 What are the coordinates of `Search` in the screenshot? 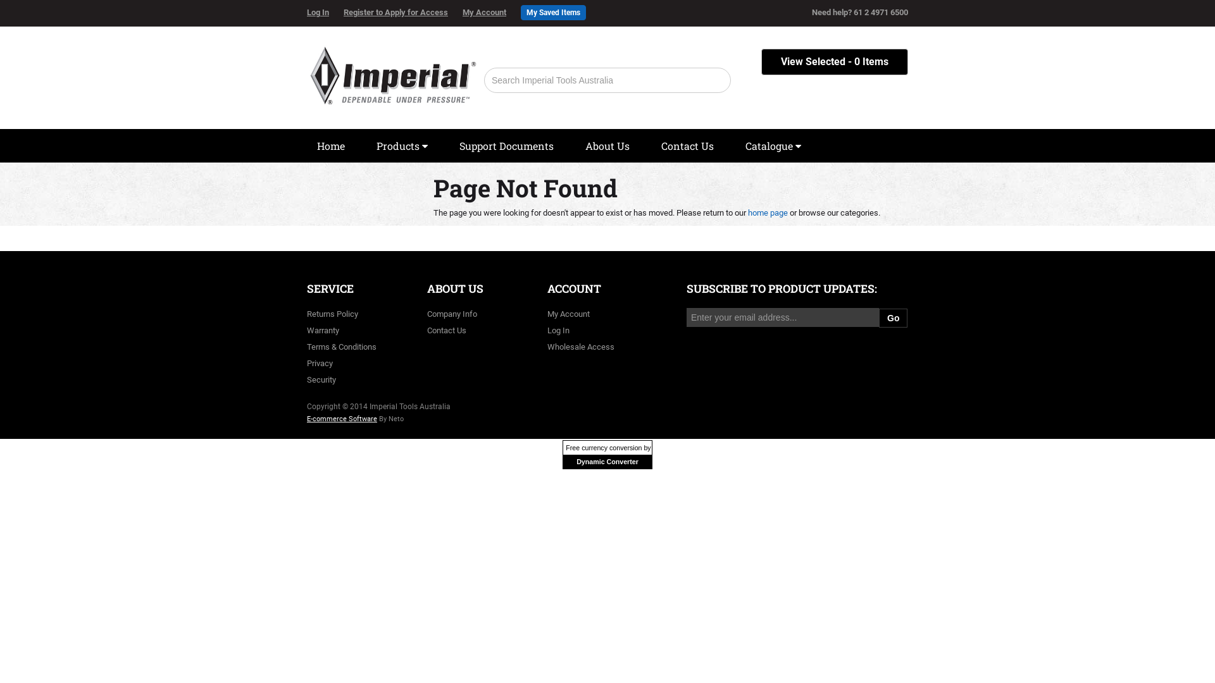 It's located at (715, 80).